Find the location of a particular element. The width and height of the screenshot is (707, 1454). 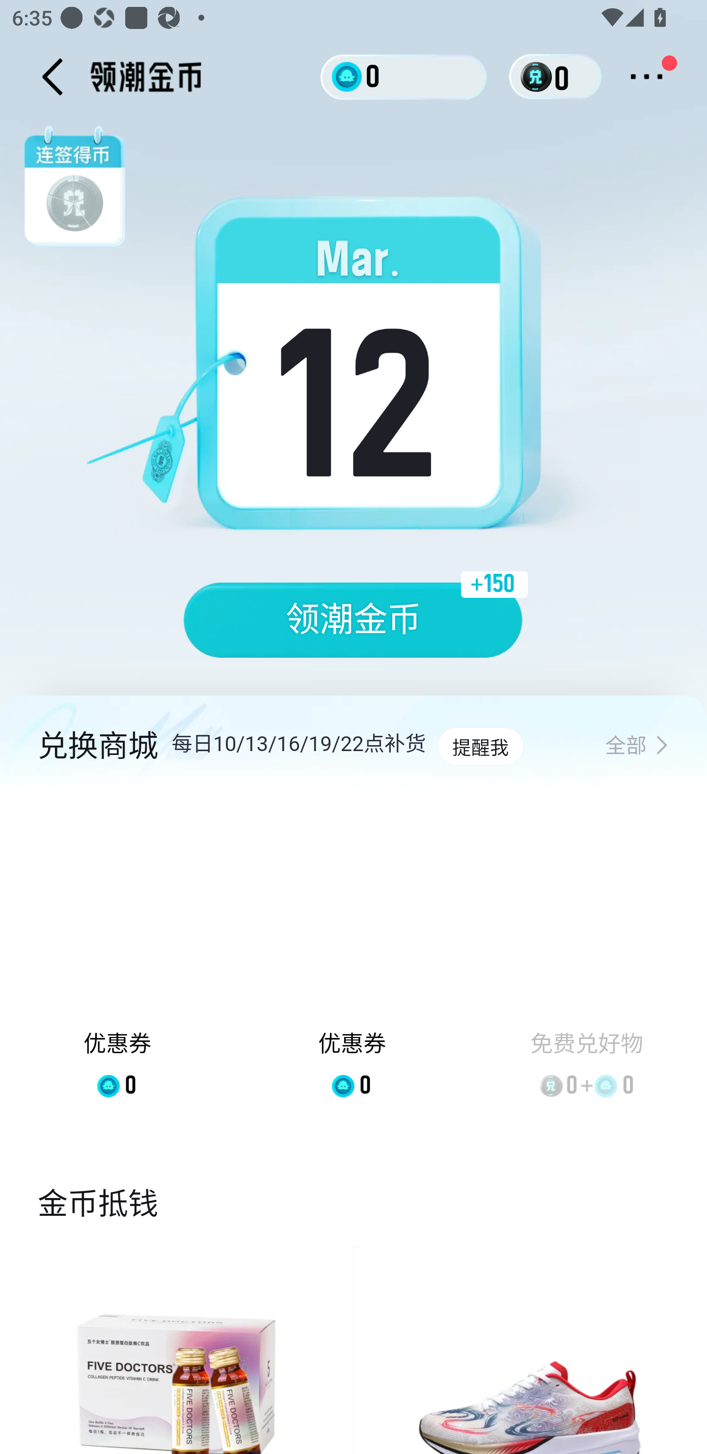

format,webp 0 is located at coordinates (539, 77).